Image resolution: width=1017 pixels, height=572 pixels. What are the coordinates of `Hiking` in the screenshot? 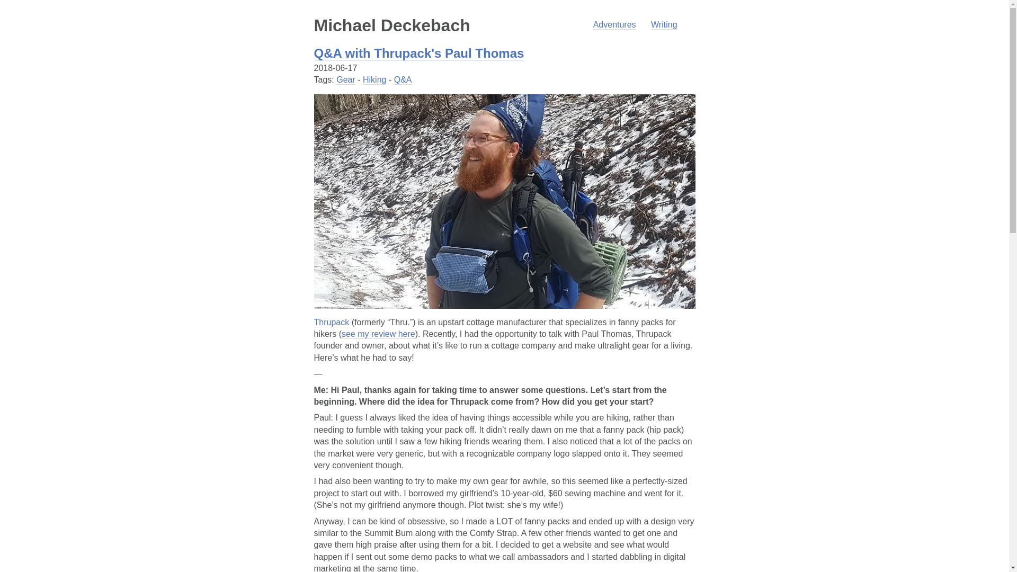 It's located at (374, 79).